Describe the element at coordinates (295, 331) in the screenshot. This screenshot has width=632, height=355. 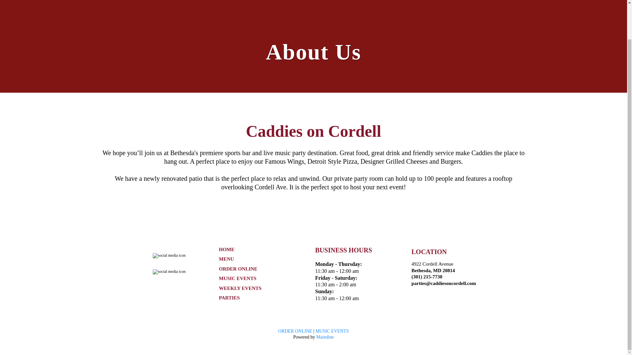
I see `ORDER ONLINE` at that location.